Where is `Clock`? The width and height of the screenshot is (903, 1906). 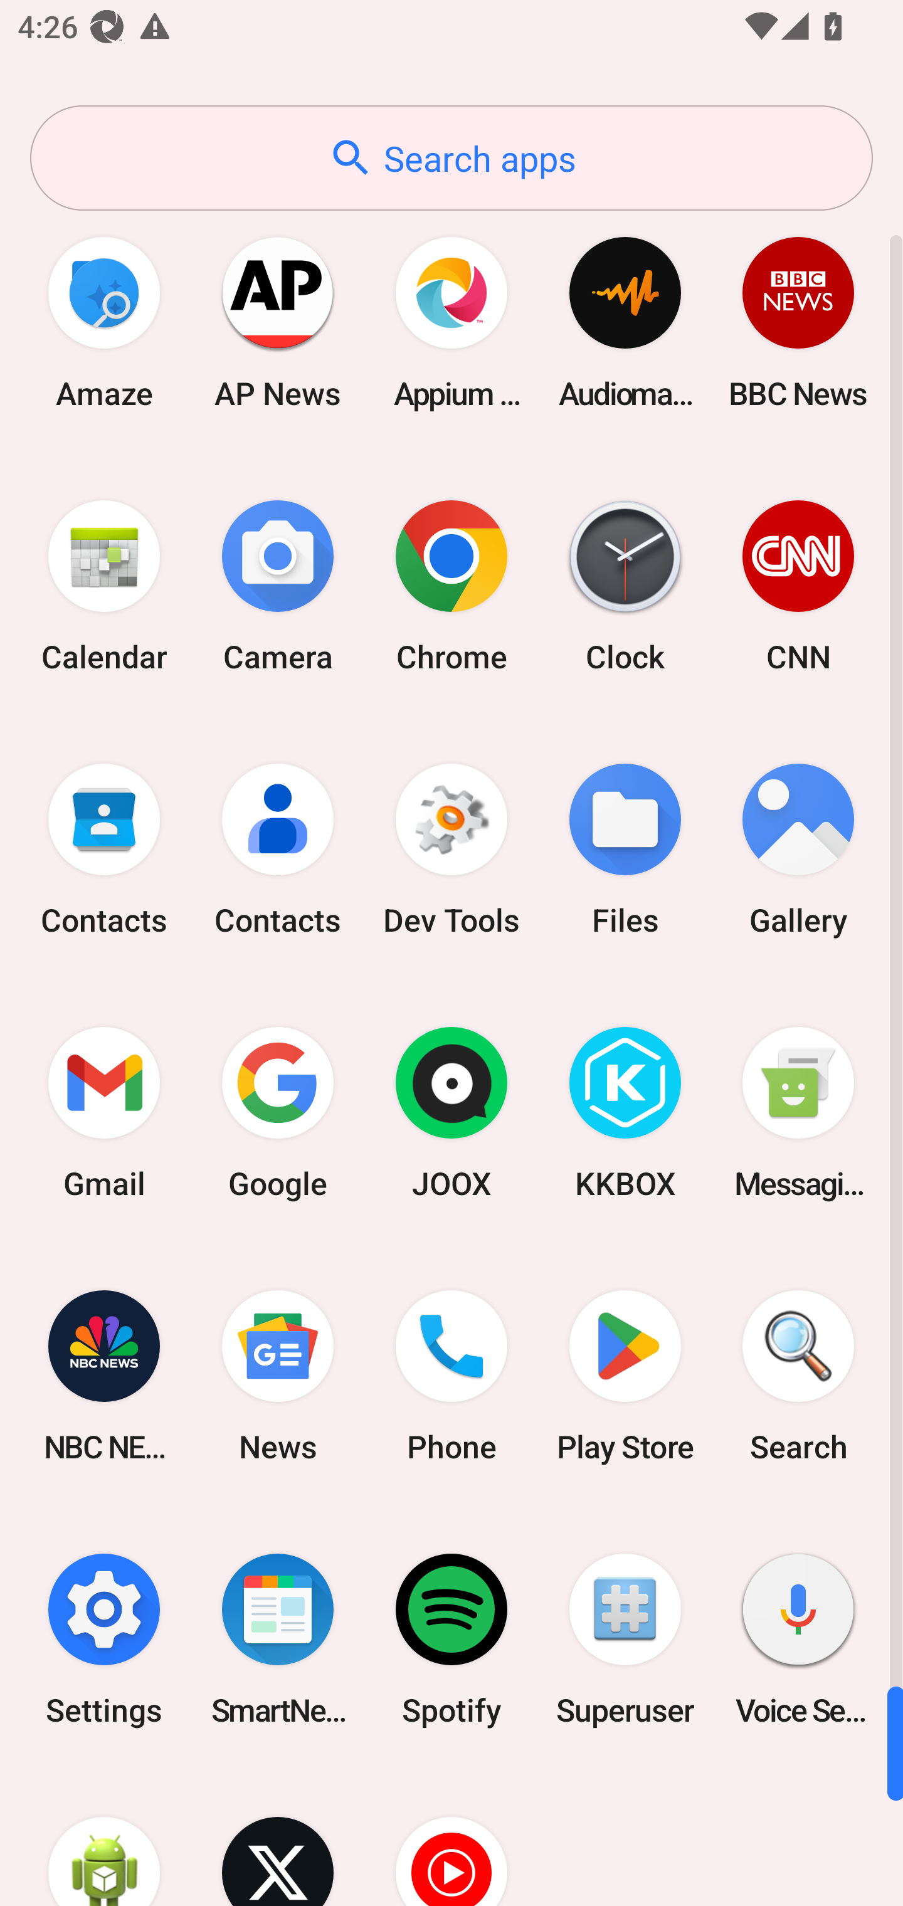
Clock is located at coordinates (625, 586).